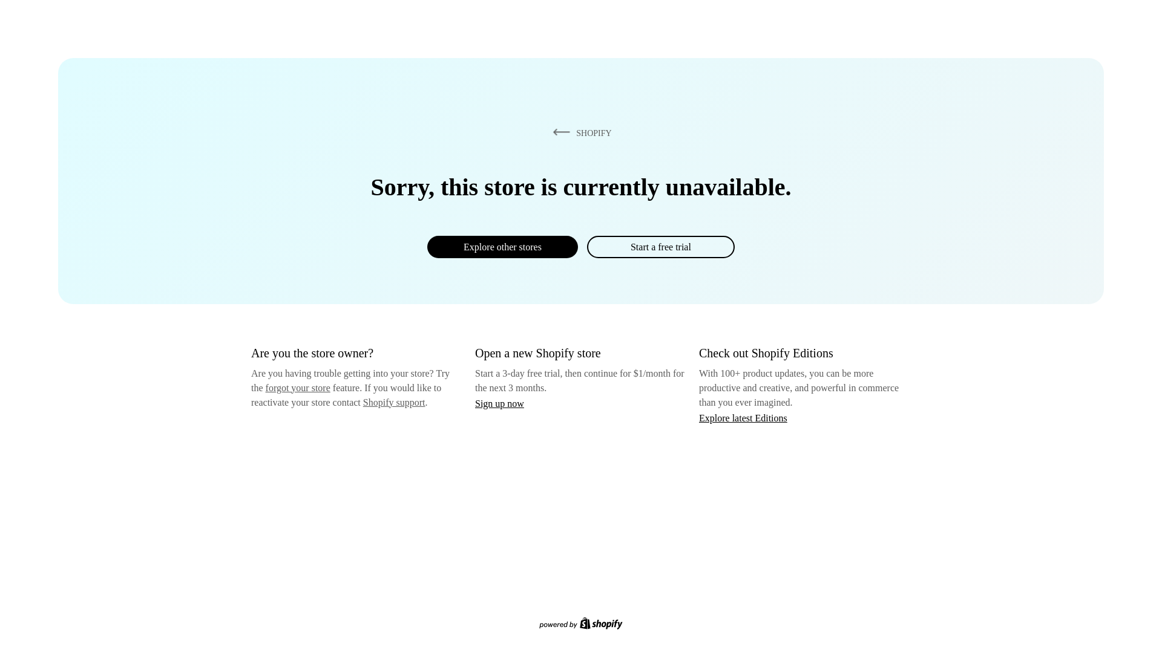  Describe the element at coordinates (393, 401) in the screenshot. I see `Shopify support` at that location.